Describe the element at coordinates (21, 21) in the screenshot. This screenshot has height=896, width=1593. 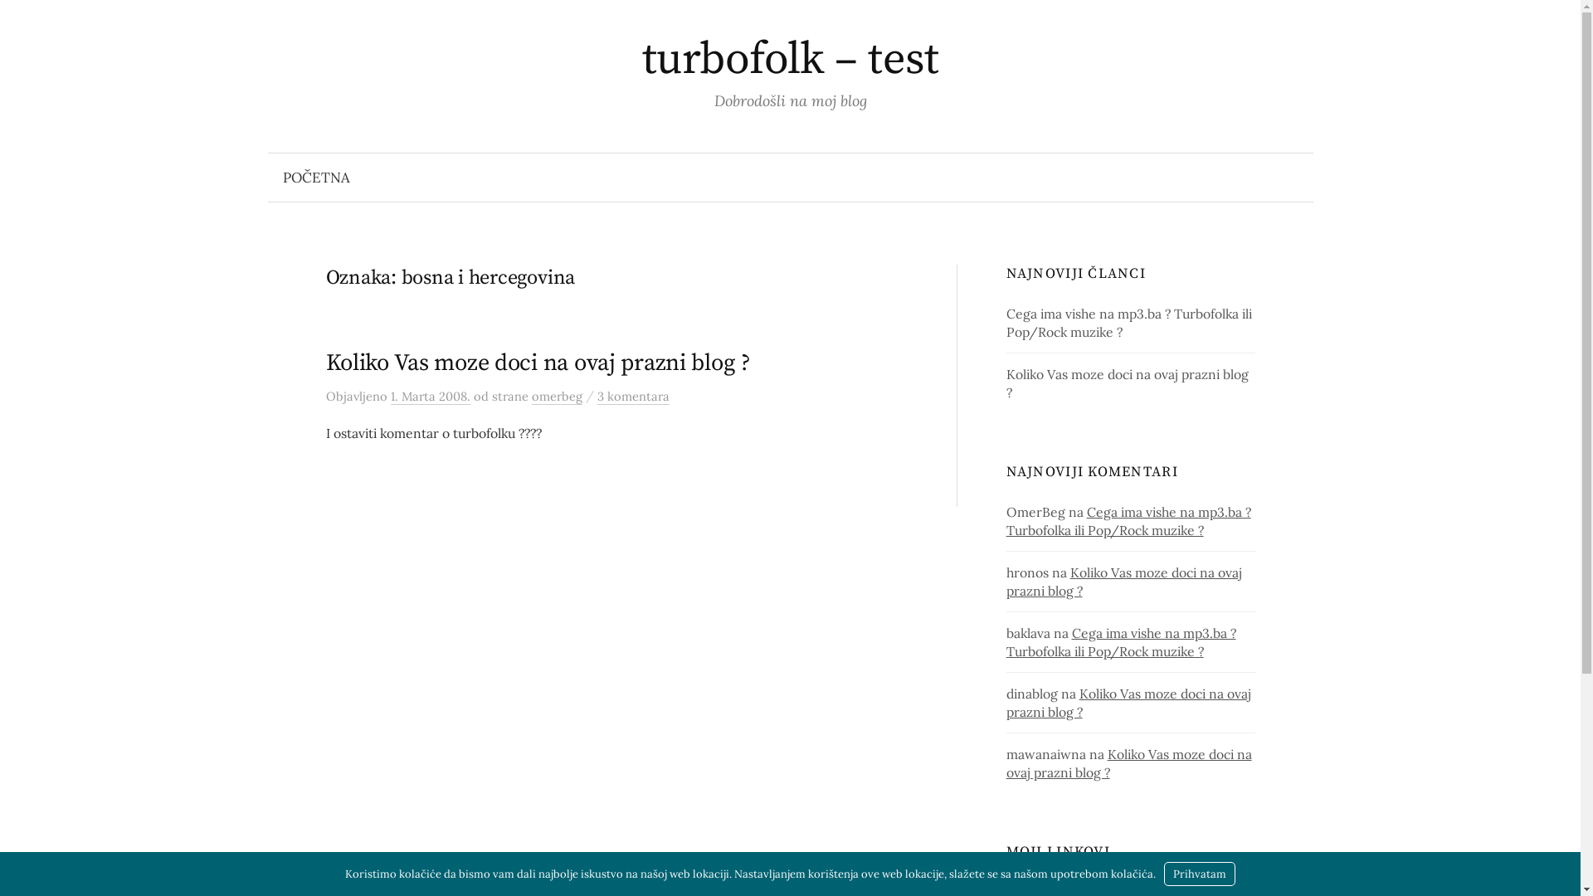
I see `Pretraga` at that location.